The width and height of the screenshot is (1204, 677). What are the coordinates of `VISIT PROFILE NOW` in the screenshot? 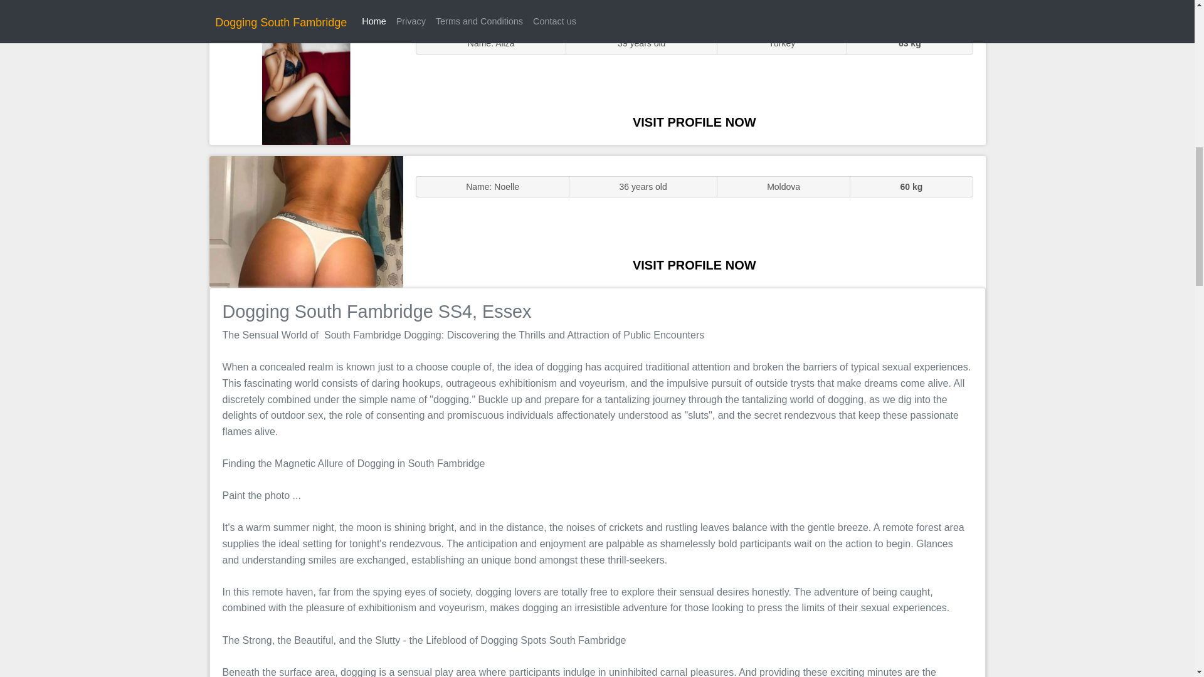 It's located at (694, 122).